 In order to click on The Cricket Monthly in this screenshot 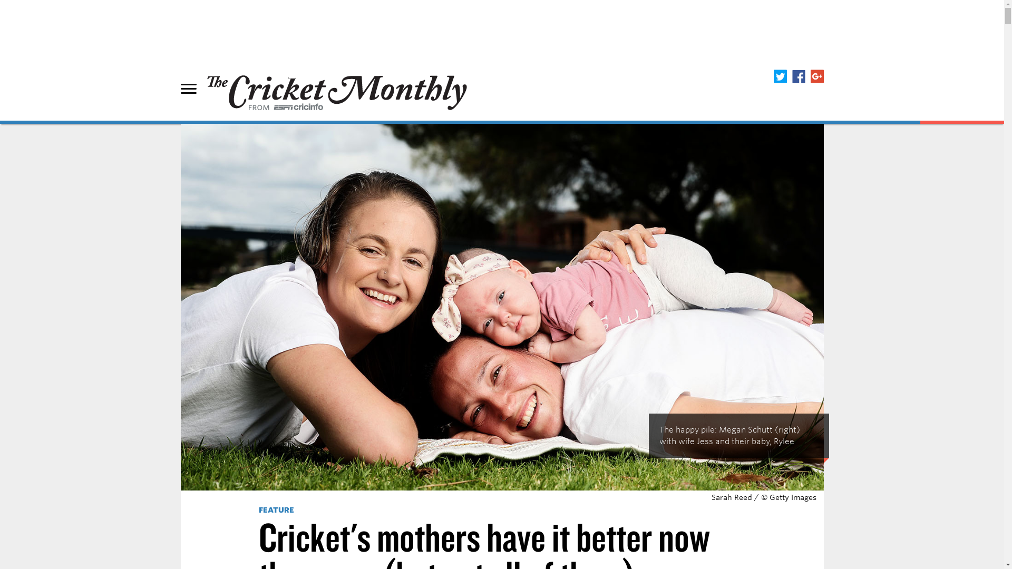, I will do `click(337, 86)`.